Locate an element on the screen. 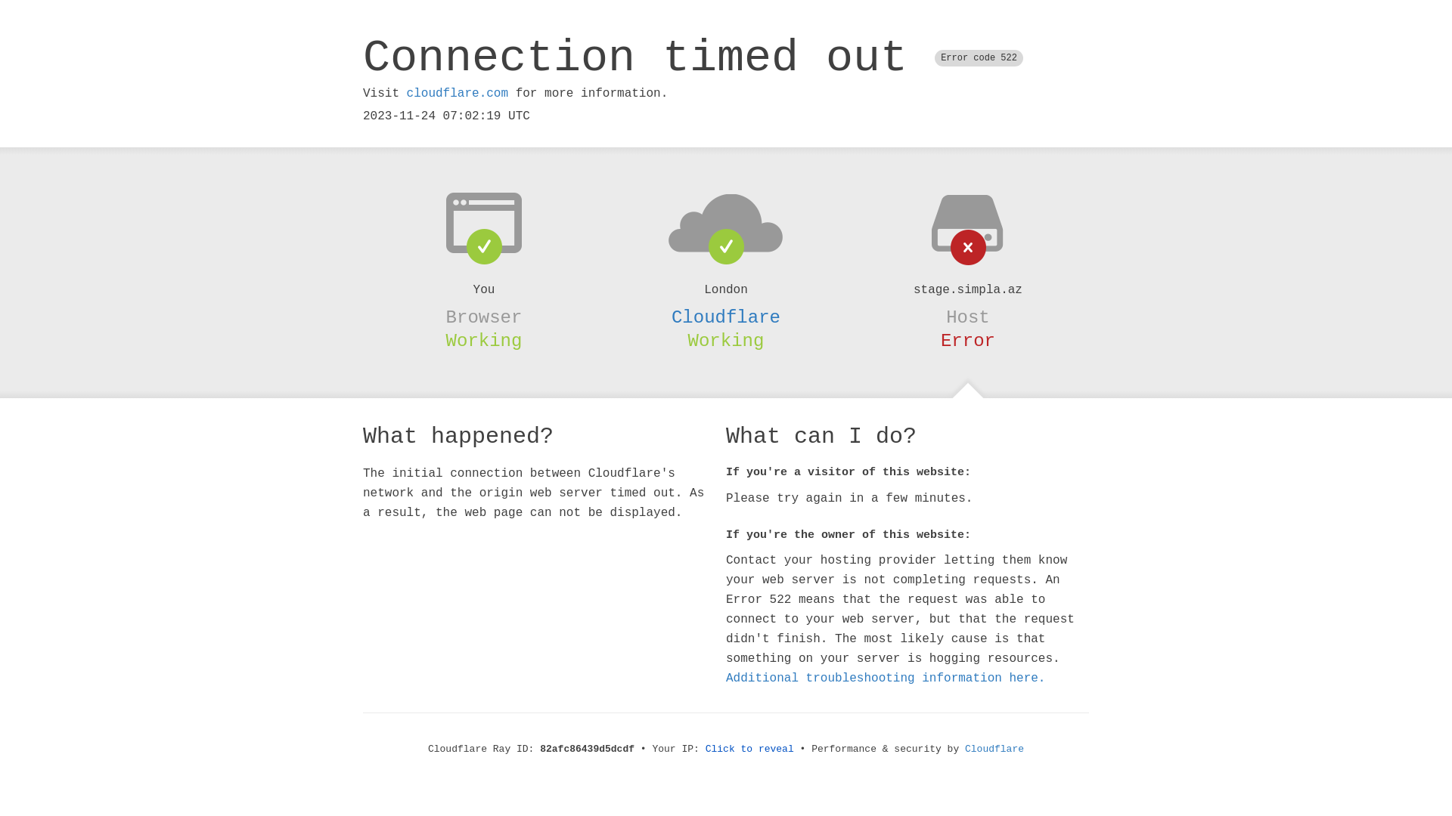  Click to reveal is located at coordinates (750, 750).